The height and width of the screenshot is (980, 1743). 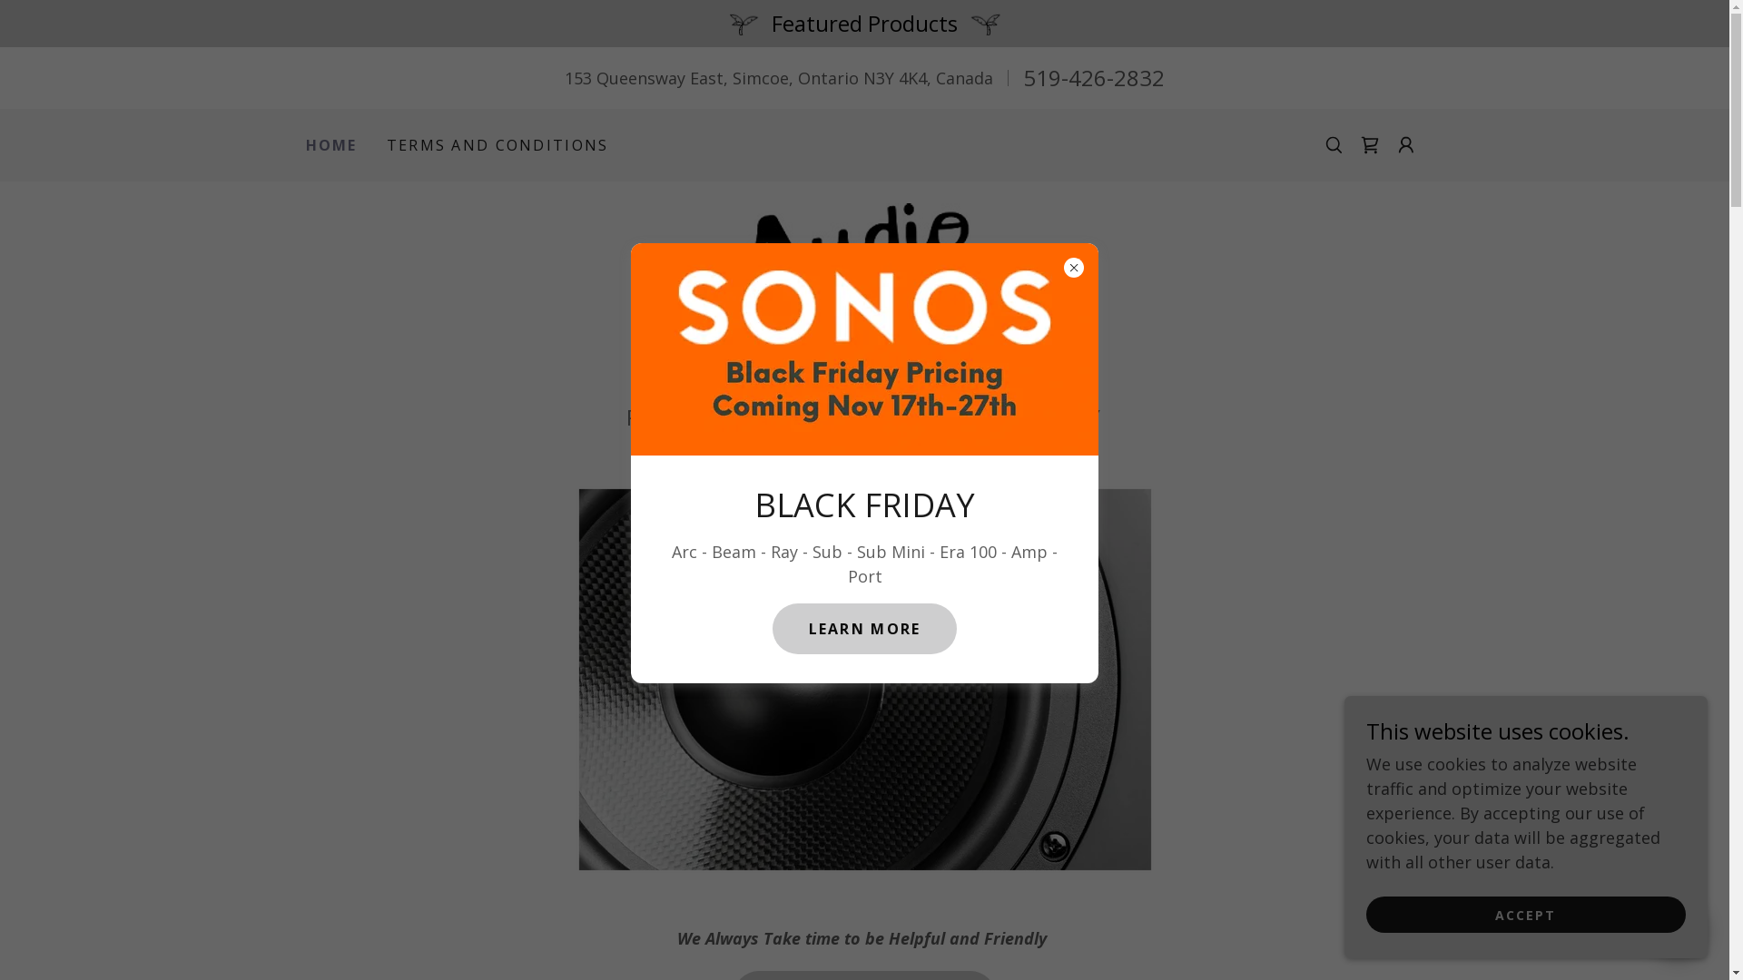 What do you see at coordinates (864, 298) in the screenshot?
I see `Audio Avenue` at bounding box center [864, 298].